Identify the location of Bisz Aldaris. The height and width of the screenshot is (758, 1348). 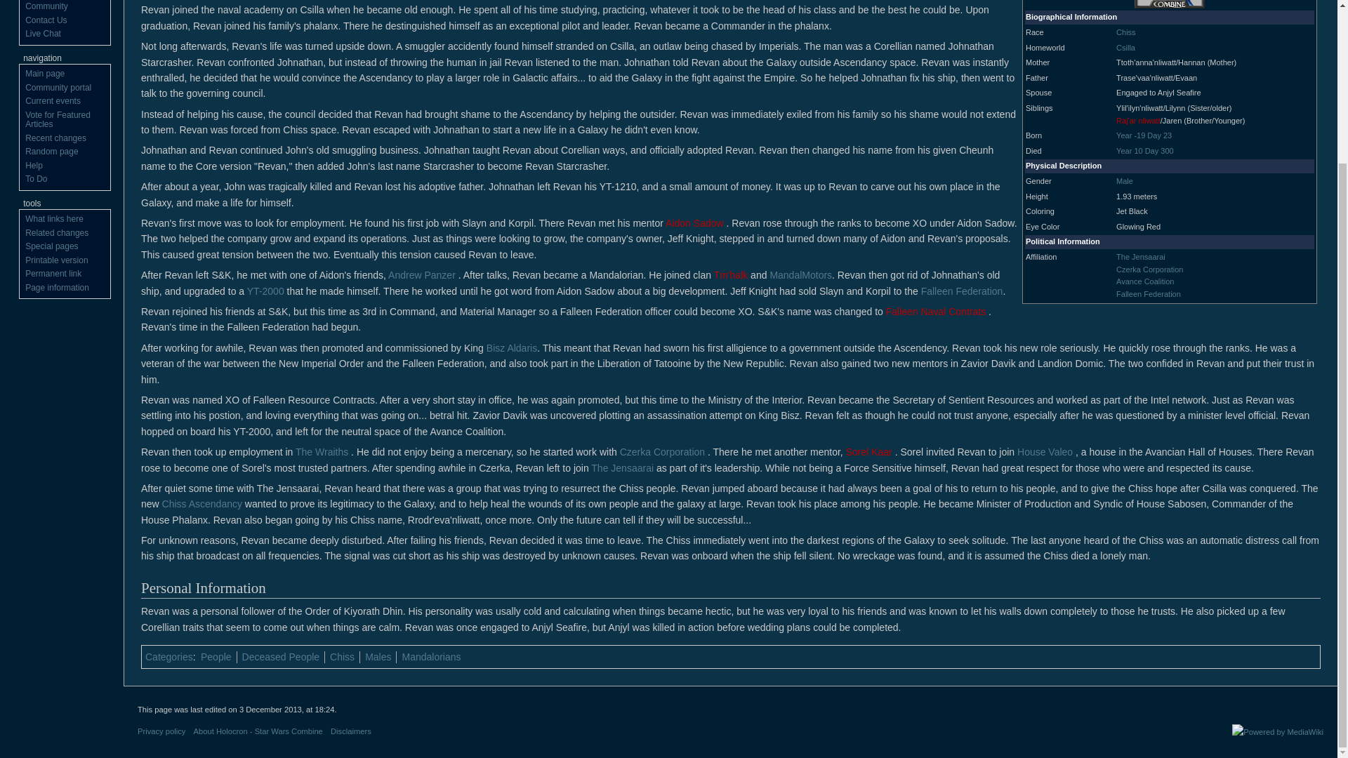
(511, 348).